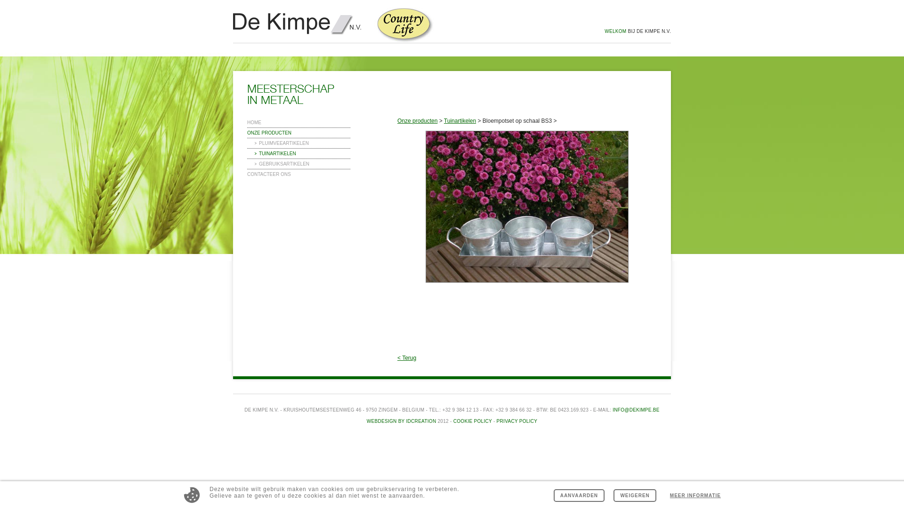 Image resolution: width=904 pixels, height=508 pixels. Describe the element at coordinates (299, 122) in the screenshot. I see `HOME` at that location.